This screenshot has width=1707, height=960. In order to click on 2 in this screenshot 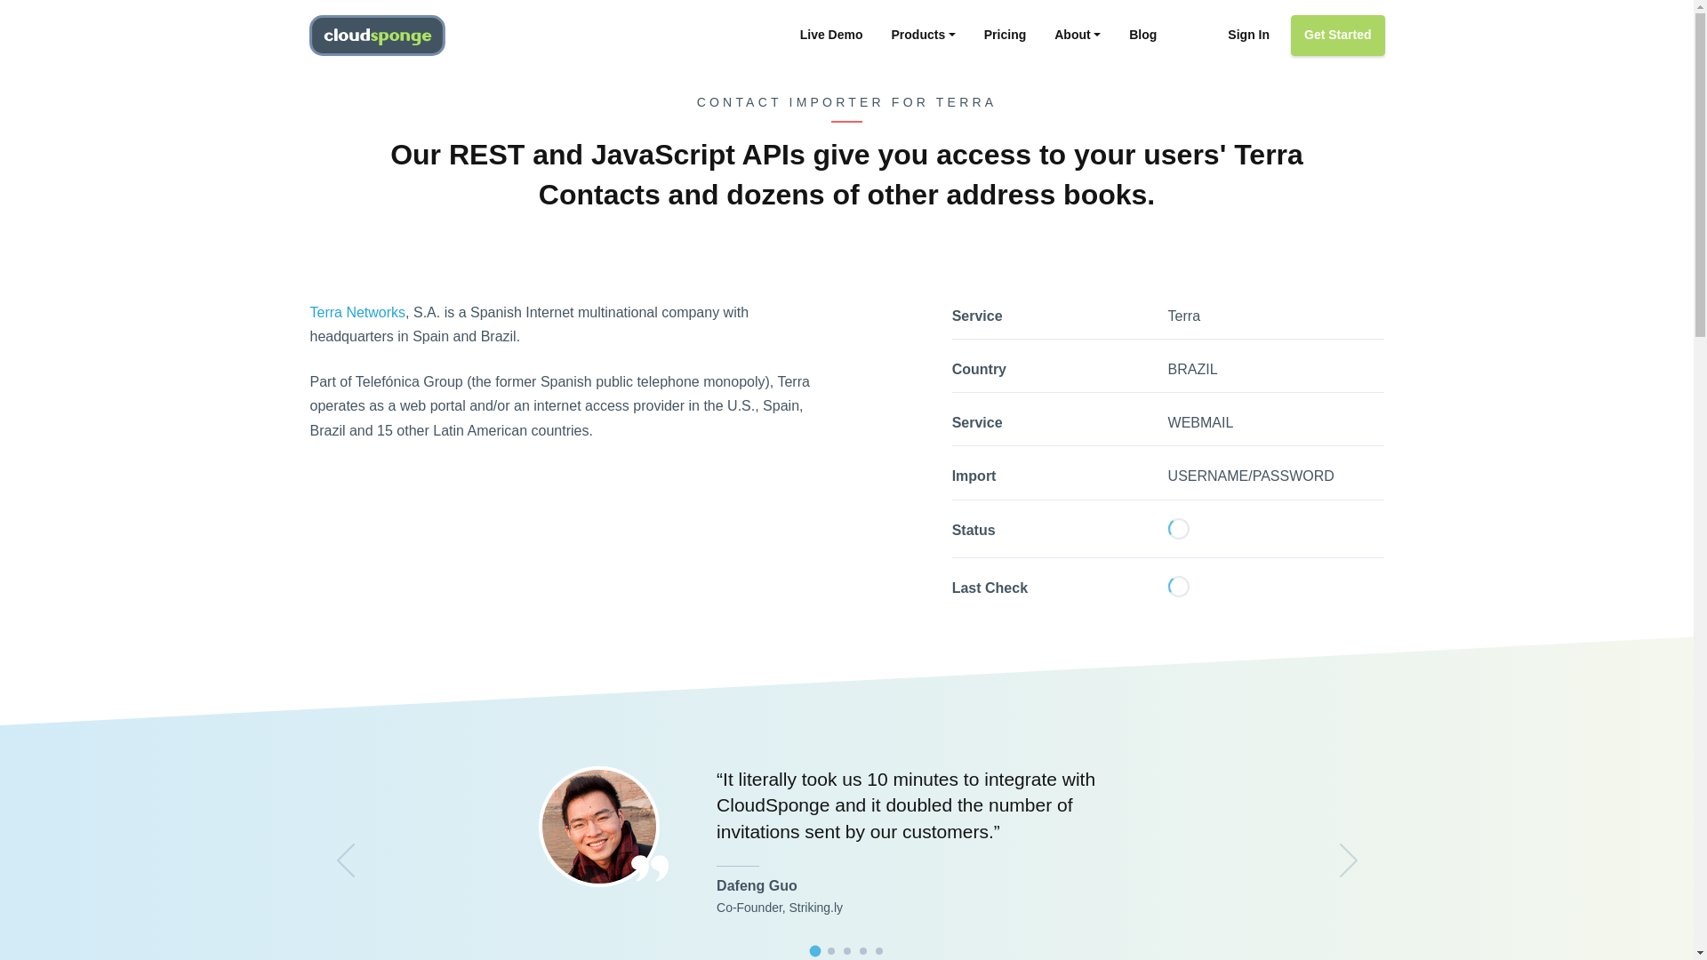, I will do `click(830, 950)`.